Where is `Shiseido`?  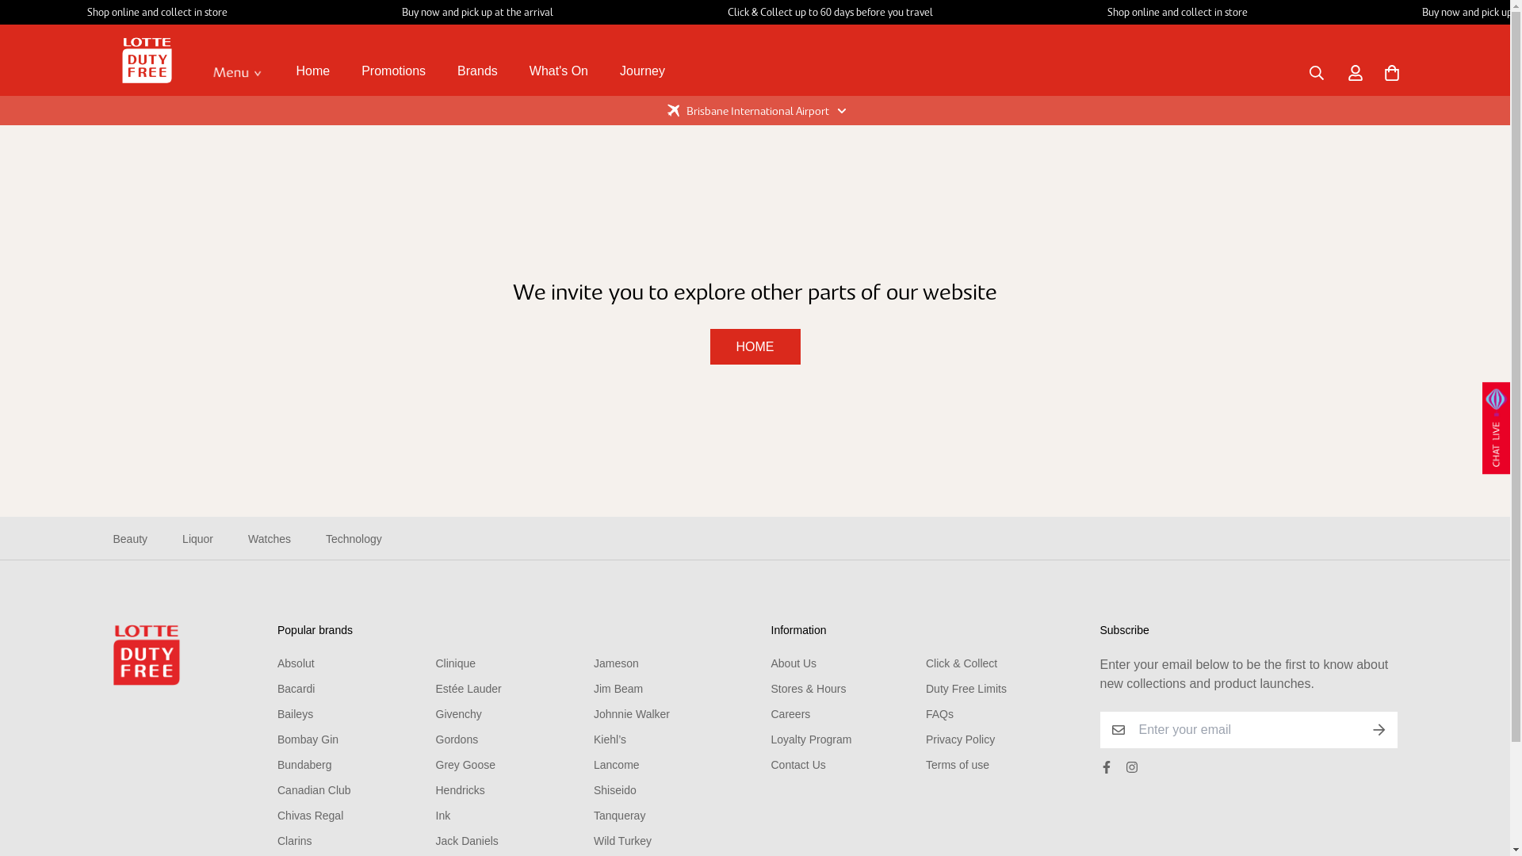
Shiseido is located at coordinates (615, 790).